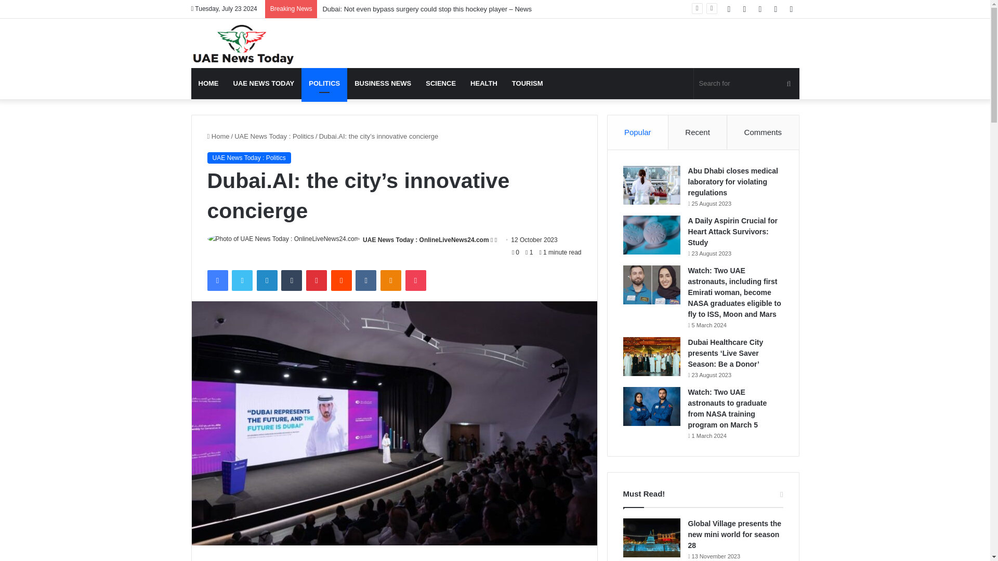 Image resolution: width=998 pixels, height=561 pixels. Describe the element at coordinates (248, 158) in the screenshot. I see `UAE News Today : Politics` at that location.